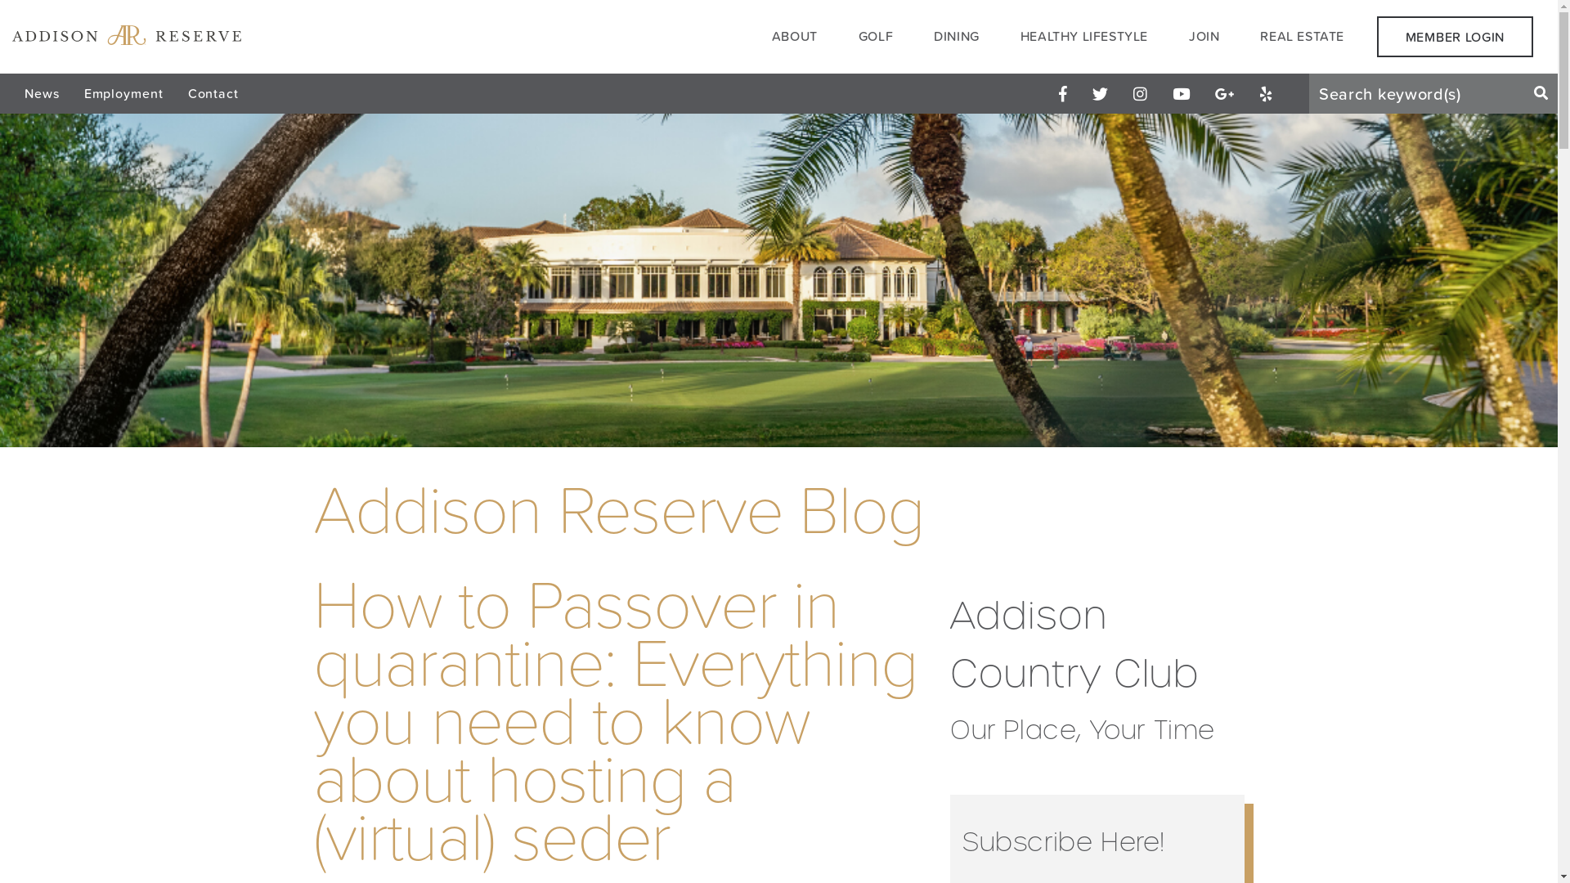  Describe the element at coordinates (1541, 93) in the screenshot. I see `Search` at that location.